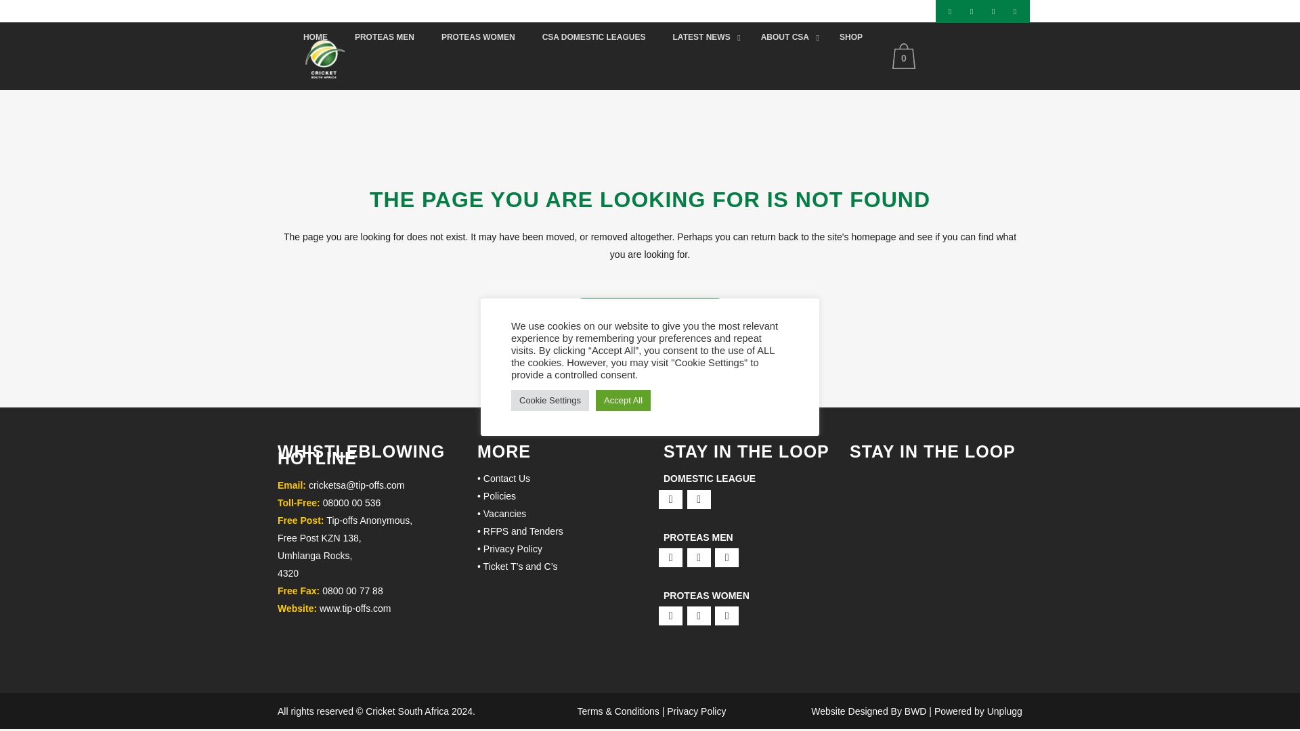 This screenshot has width=1300, height=731. I want to click on BACK TO HOMEPAGE, so click(650, 311).